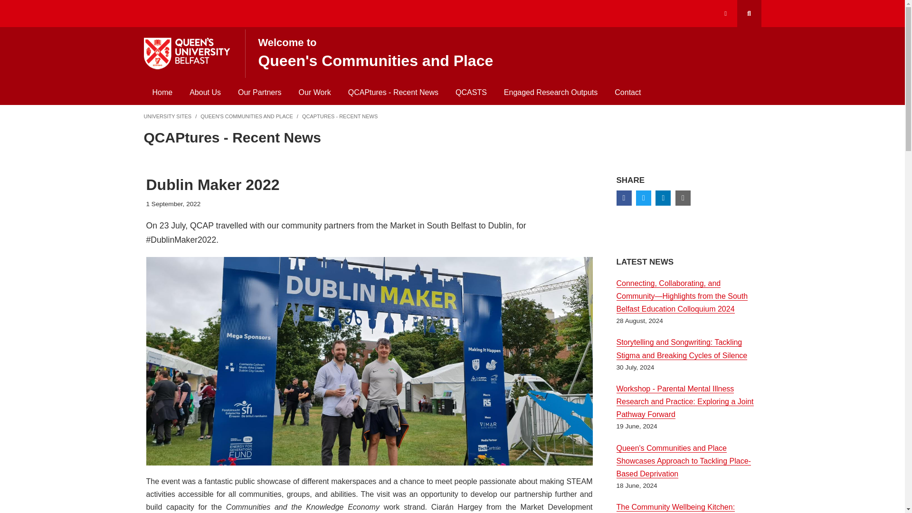  I want to click on QCAPtures - Recent News, so click(259, 92).